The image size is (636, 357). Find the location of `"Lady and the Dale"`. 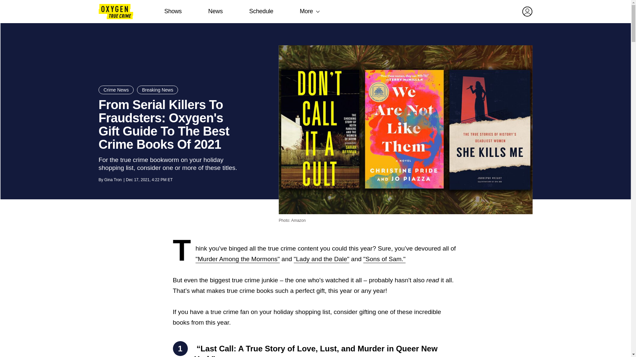

"Lady and the Dale" is located at coordinates (321, 259).